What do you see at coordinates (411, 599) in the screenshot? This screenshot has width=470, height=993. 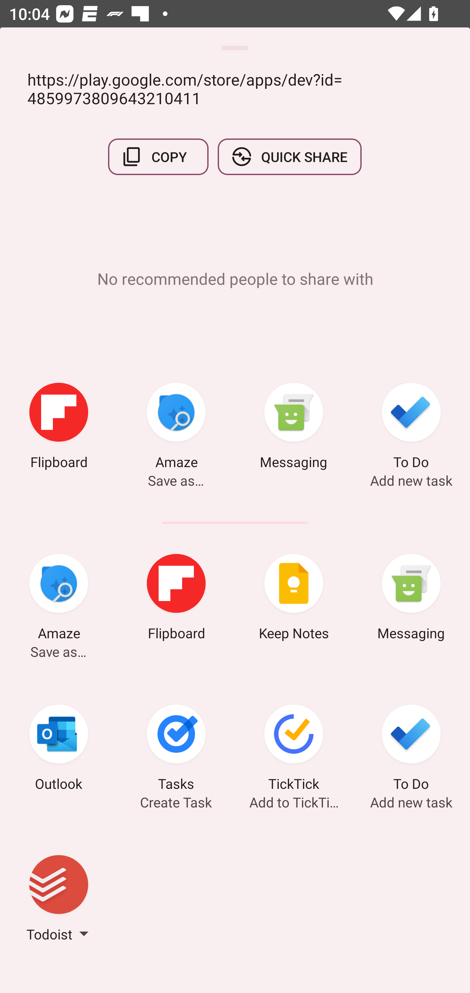 I see `Messaging` at bounding box center [411, 599].